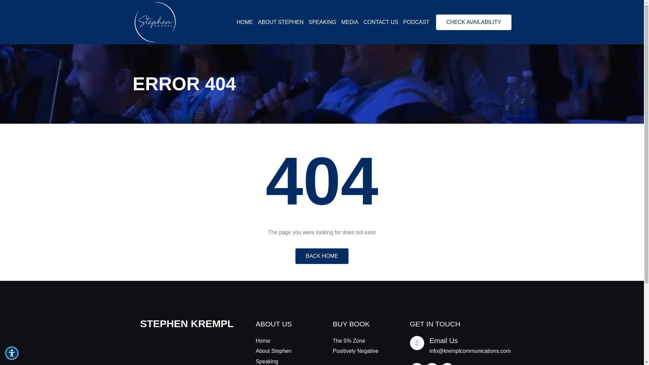 The width and height of the screenshot is (649, 365). I want to click on HOME, so click(245, 22).